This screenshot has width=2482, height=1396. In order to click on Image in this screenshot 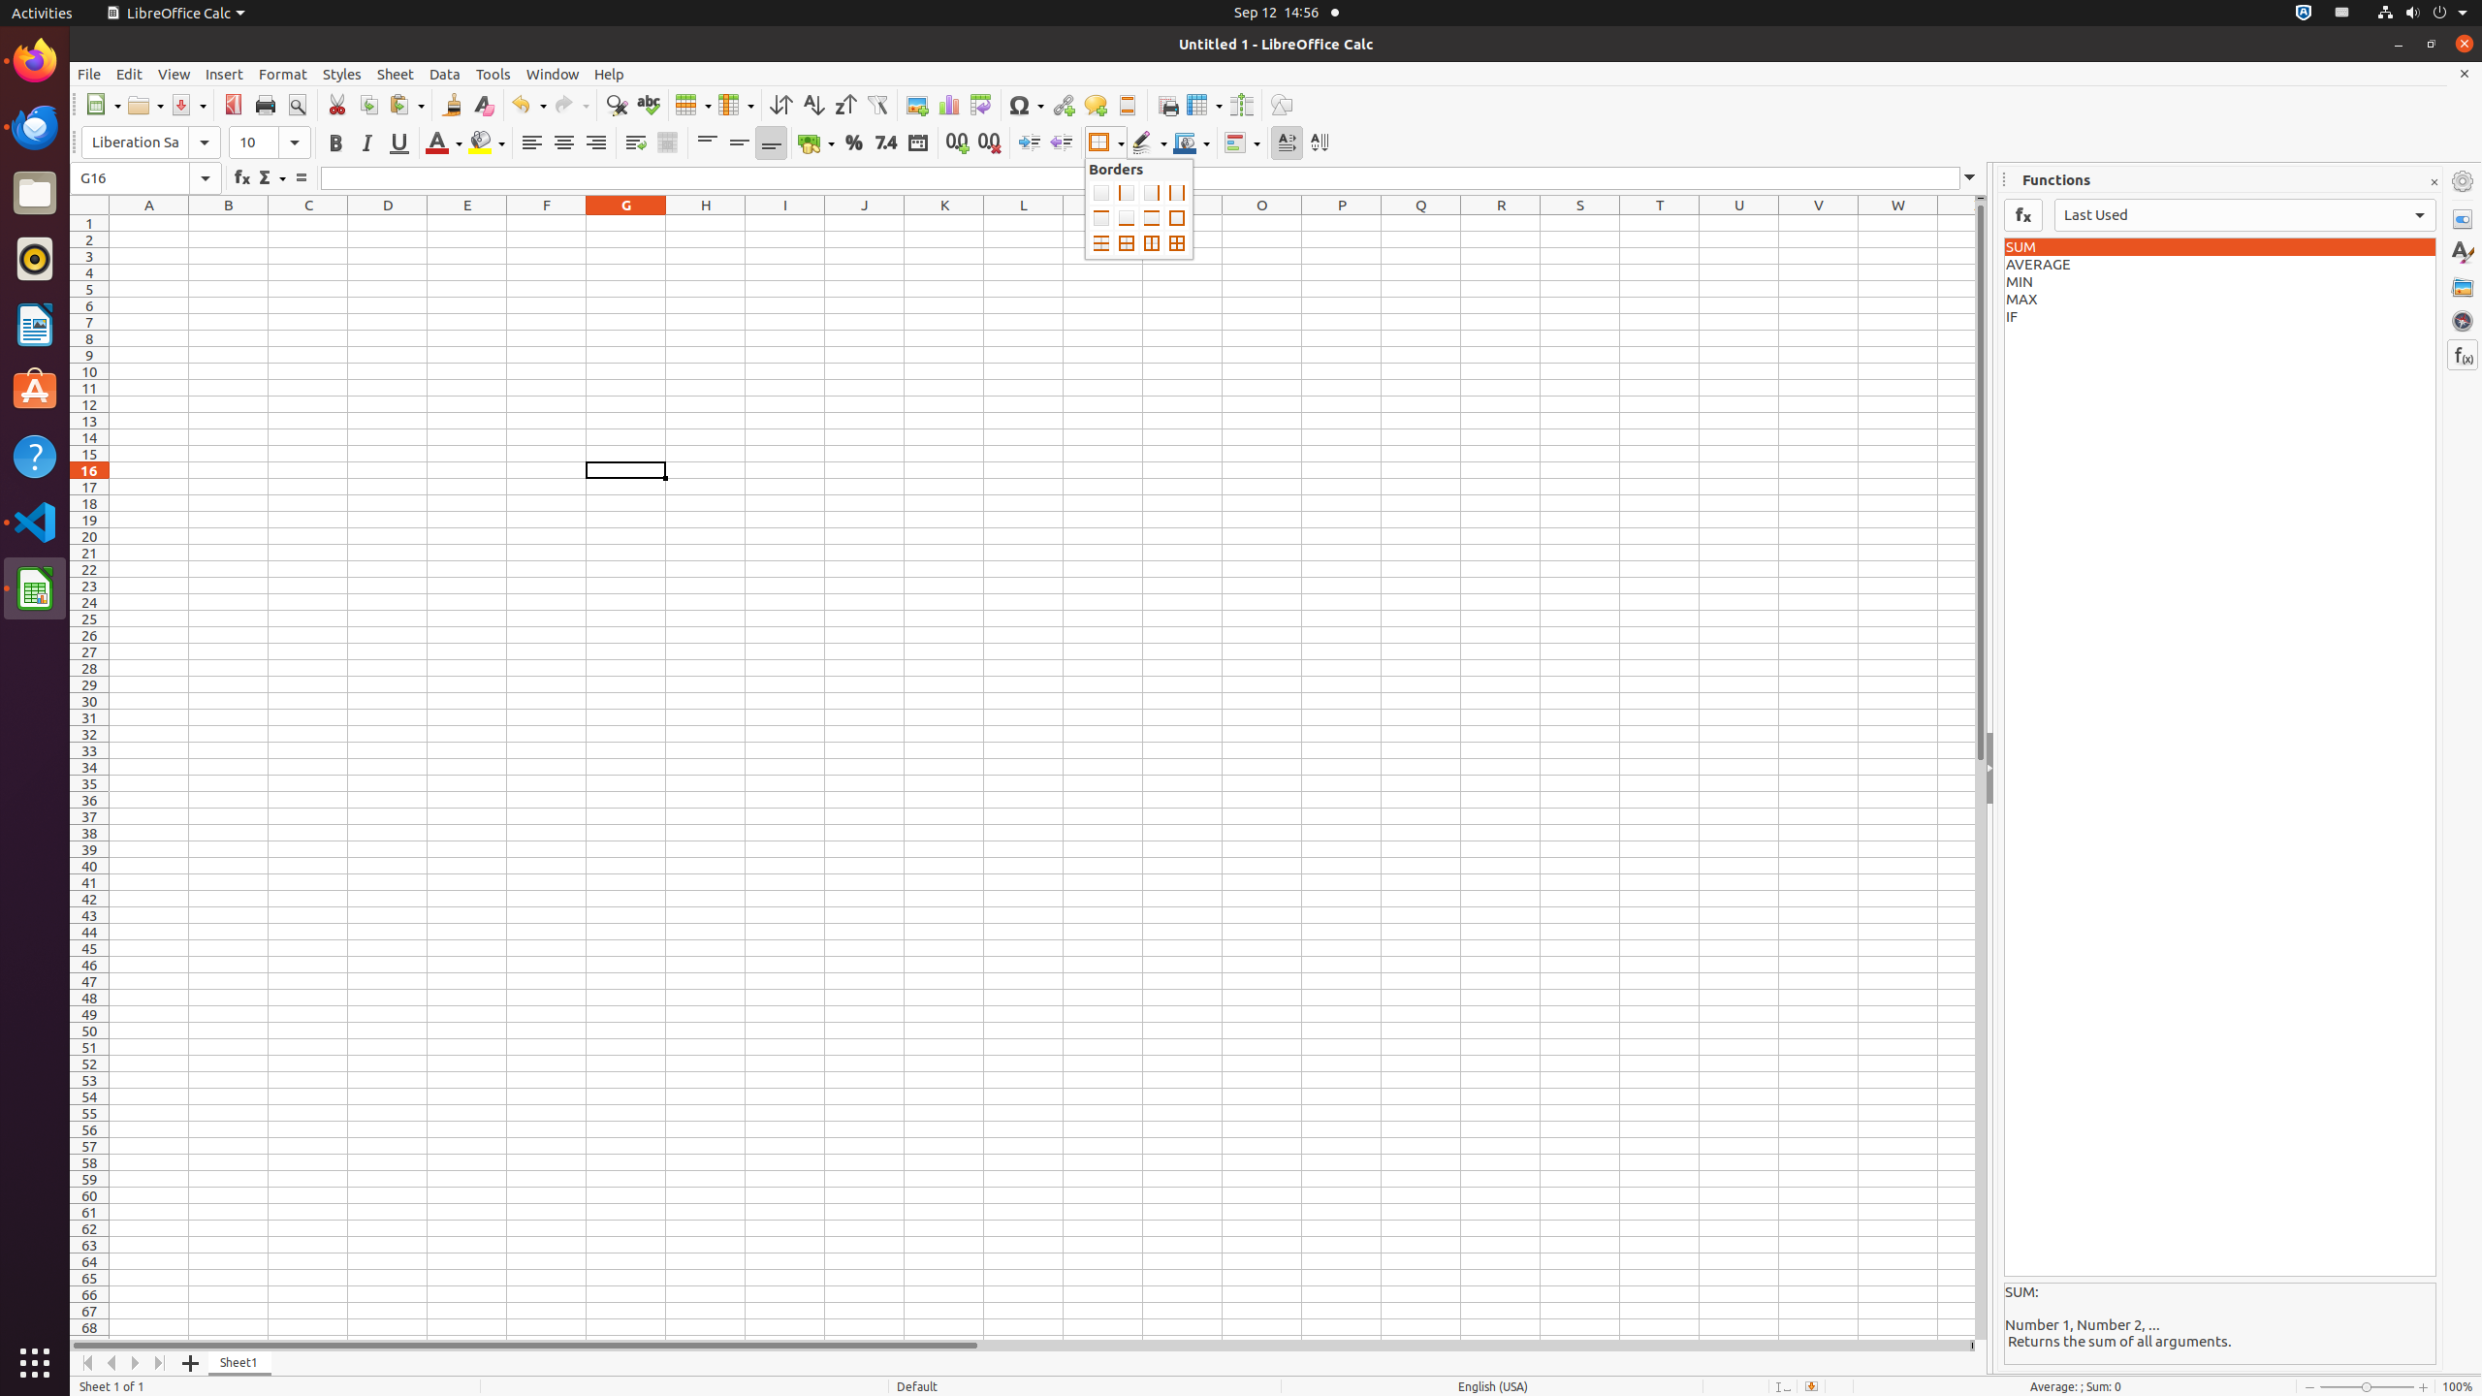, I will do `click(917, 105)`.